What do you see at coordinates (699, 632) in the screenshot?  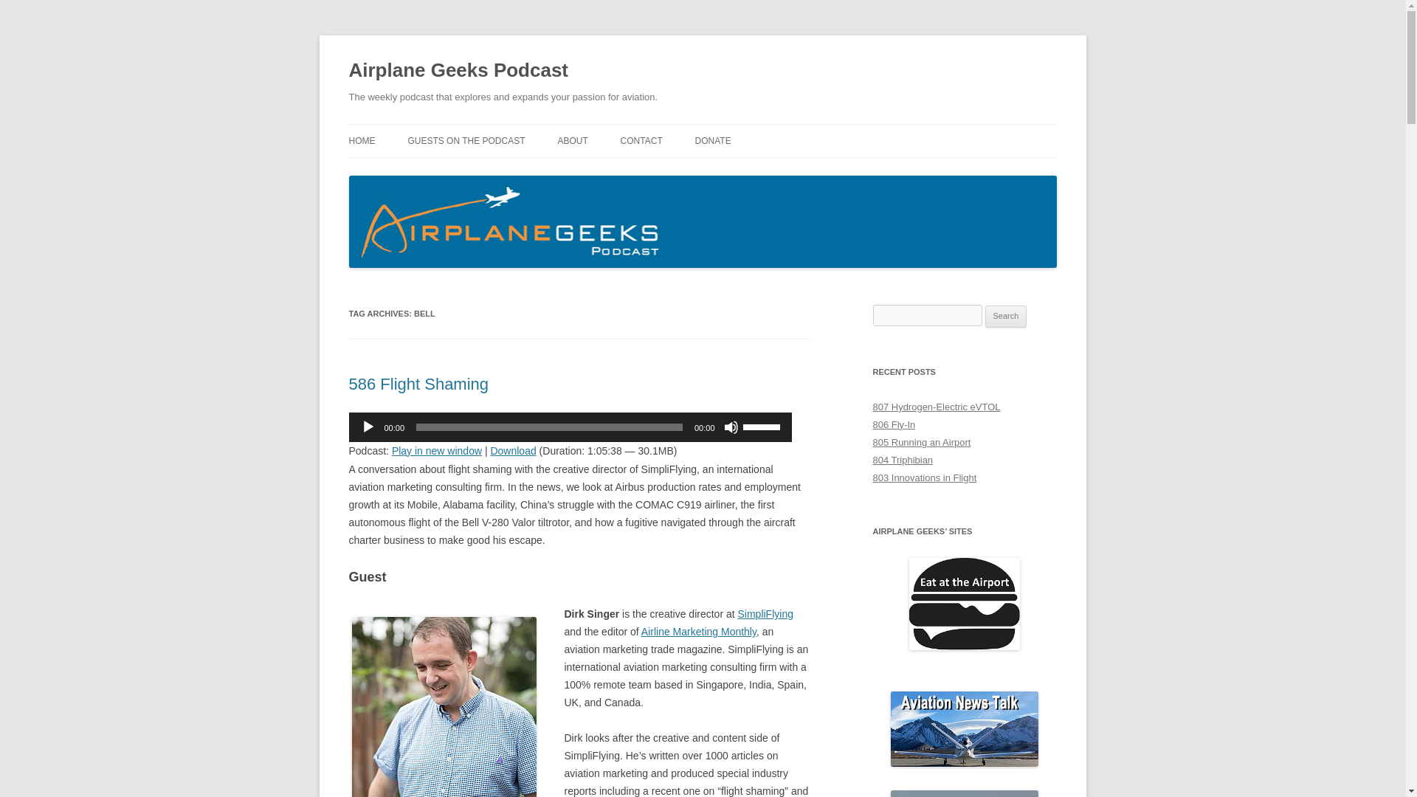 I see `Airline Marketing Monthly` at bounding box center [699, 632].